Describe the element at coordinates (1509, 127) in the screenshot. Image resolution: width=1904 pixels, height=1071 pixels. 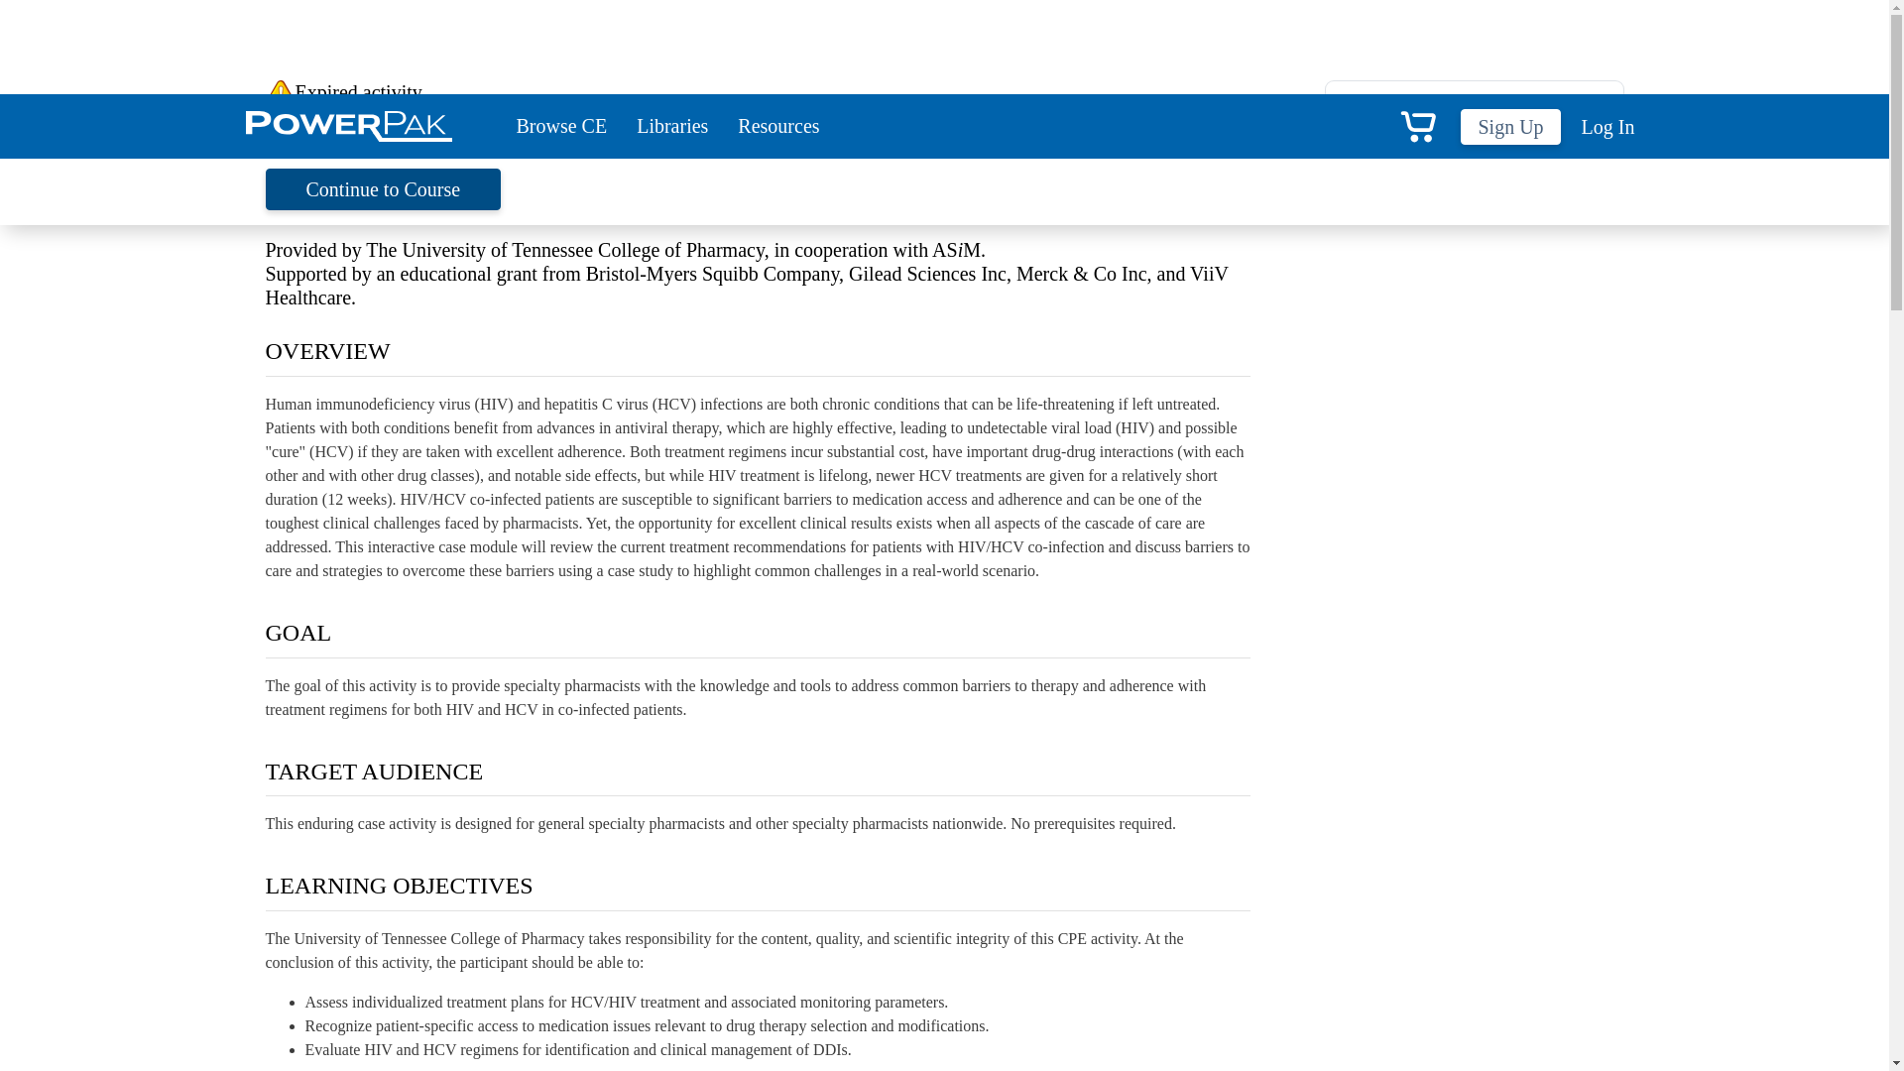
I see `Sign Up` at that location.